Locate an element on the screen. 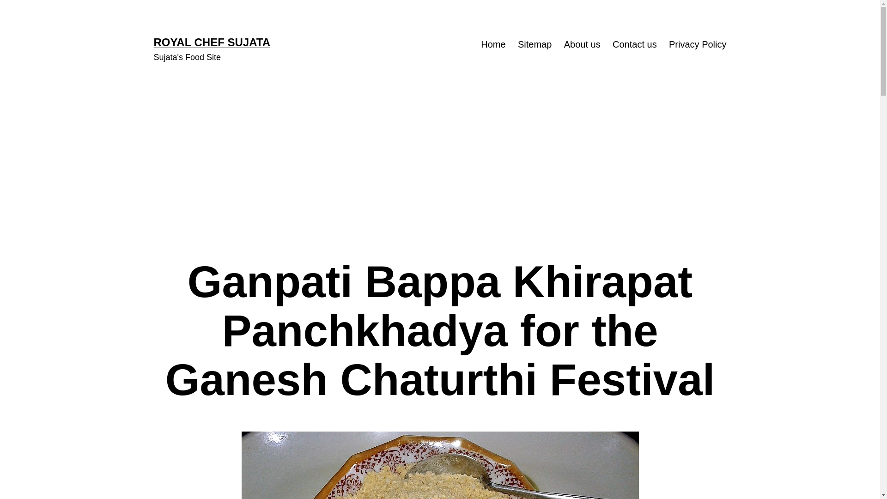  Sitemap is located at coordinates (535, 44).